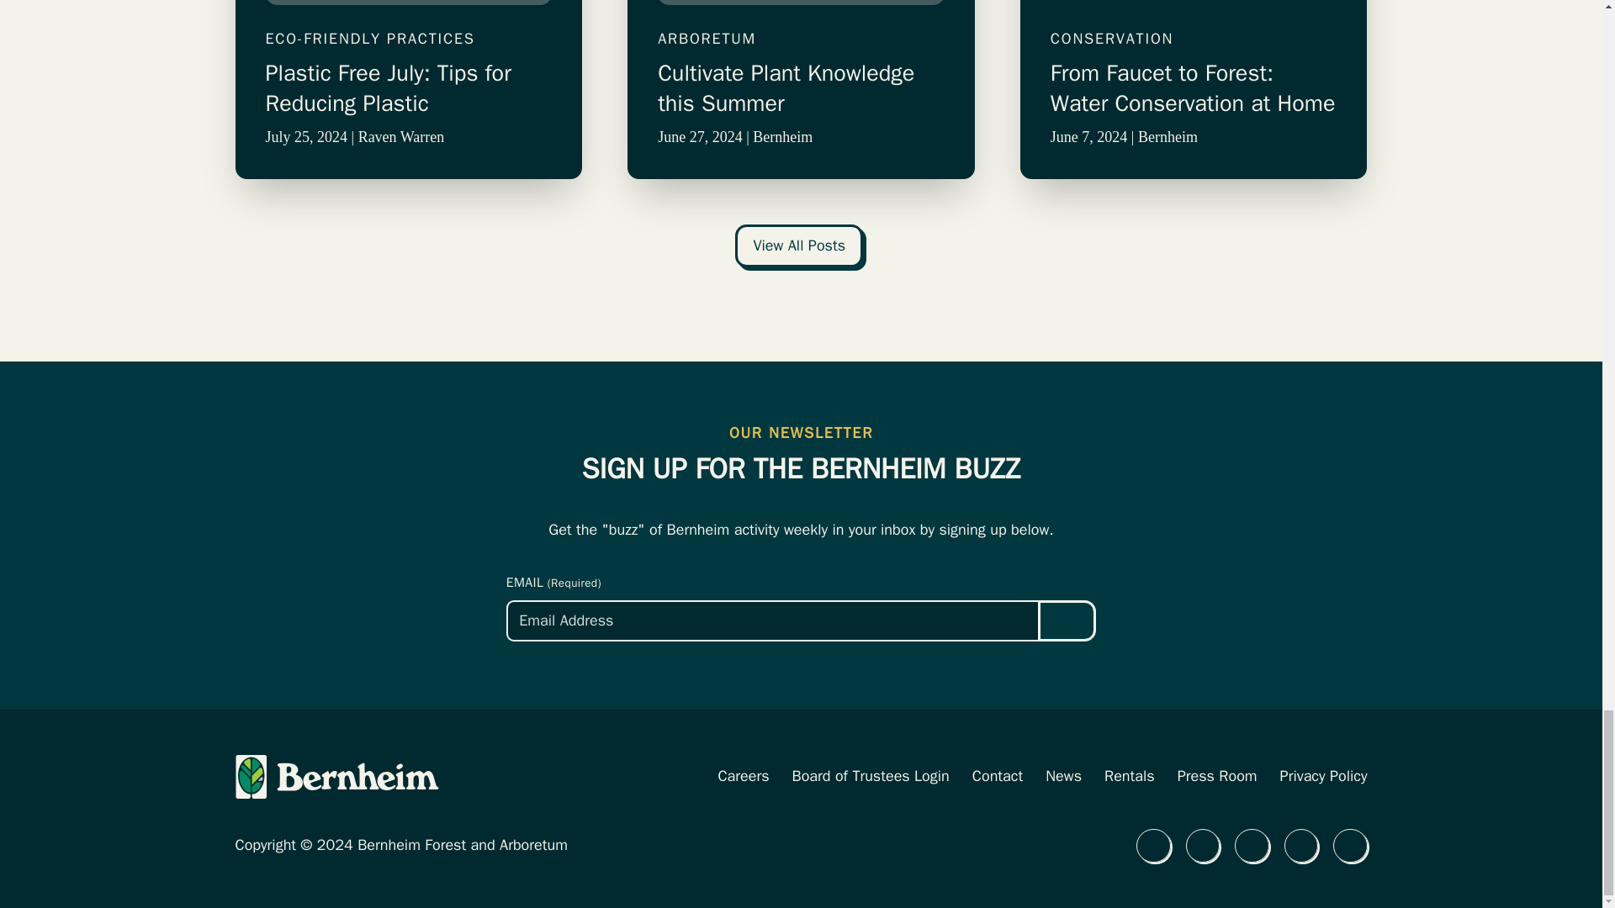 This screenshot has width=1615, height=908. Describe the element at coordinates (1168, 136) in the screenshot. I see `Bernheim` at that location.